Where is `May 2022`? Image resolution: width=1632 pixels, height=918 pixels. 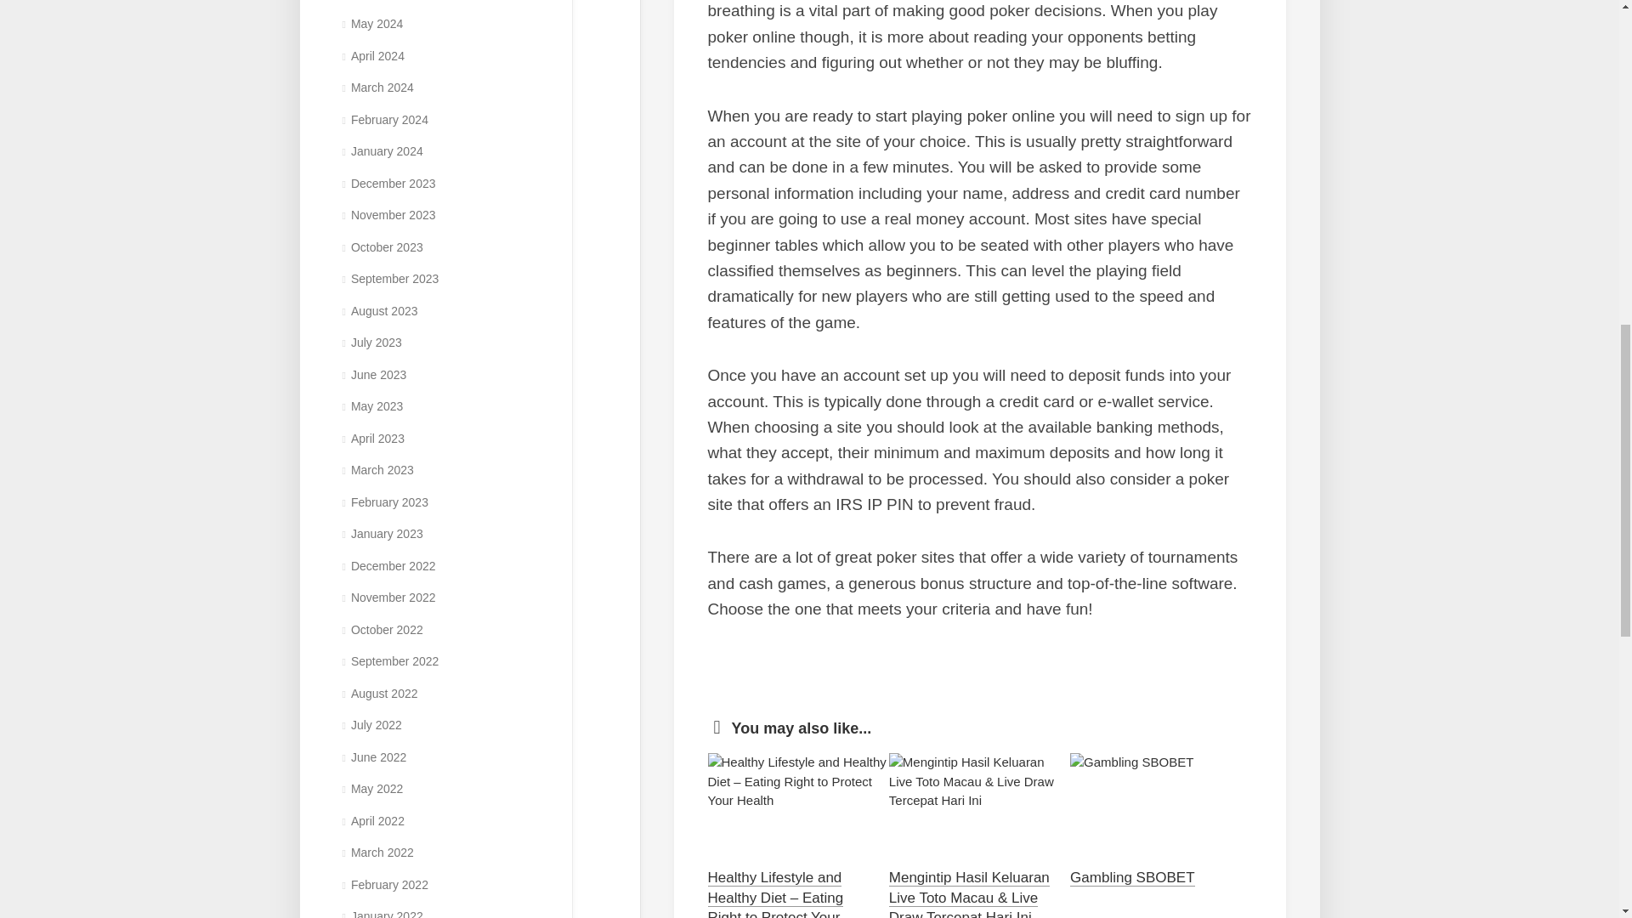 May 2022 is located at coordinates (372, 789).